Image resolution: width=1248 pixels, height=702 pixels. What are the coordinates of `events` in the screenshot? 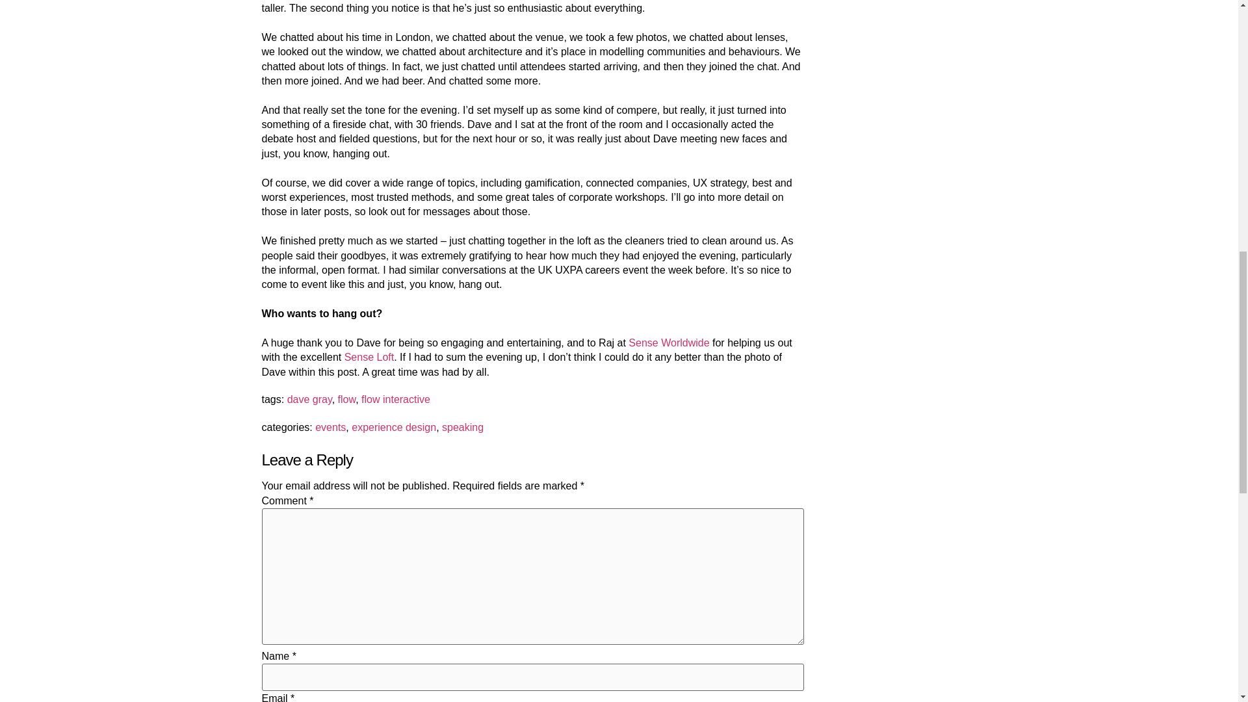 It's located at (330, 428).